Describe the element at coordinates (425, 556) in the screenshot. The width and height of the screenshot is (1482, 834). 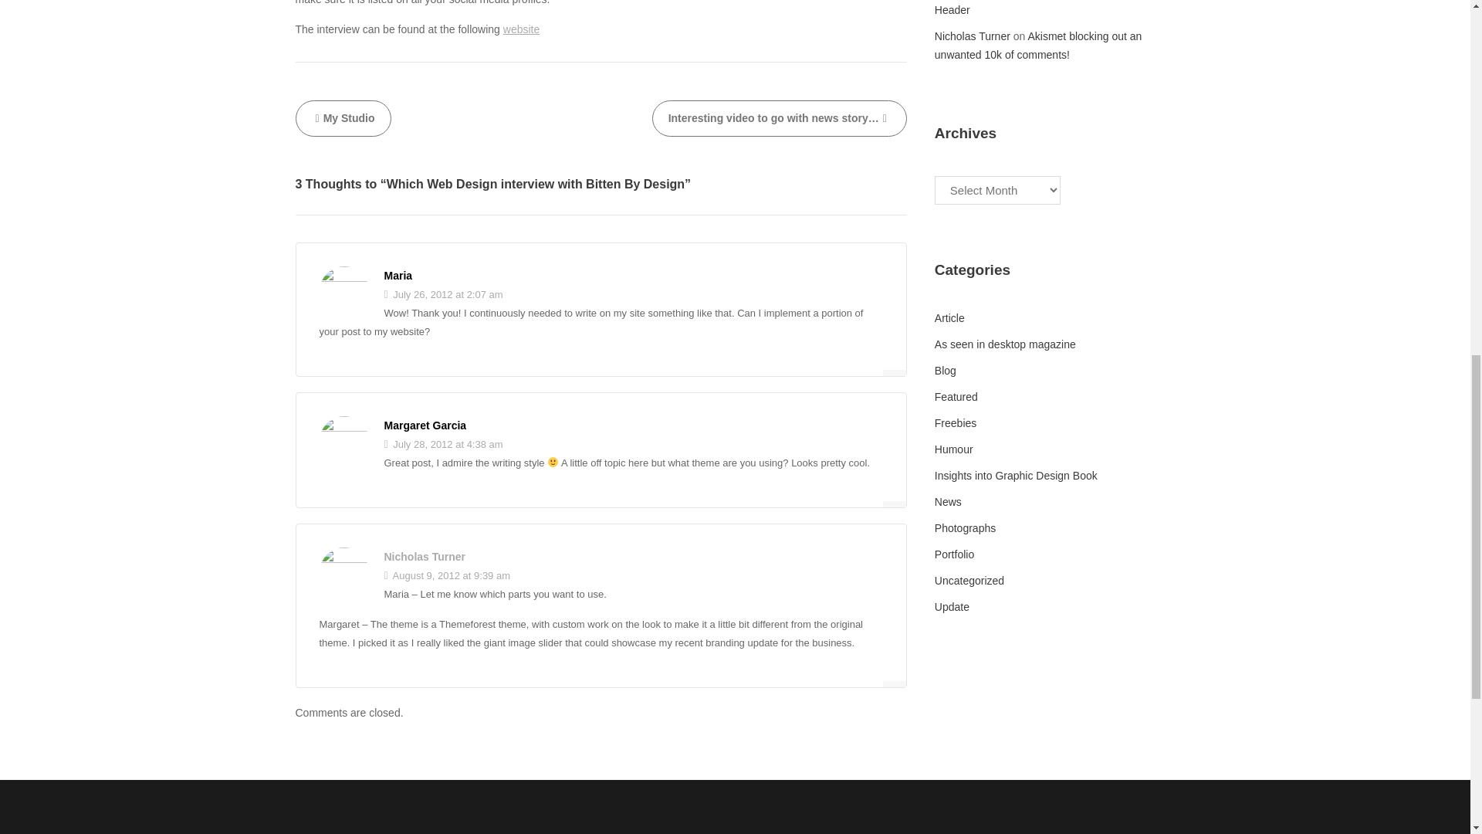
I see `Nicholas Turner` at that location.